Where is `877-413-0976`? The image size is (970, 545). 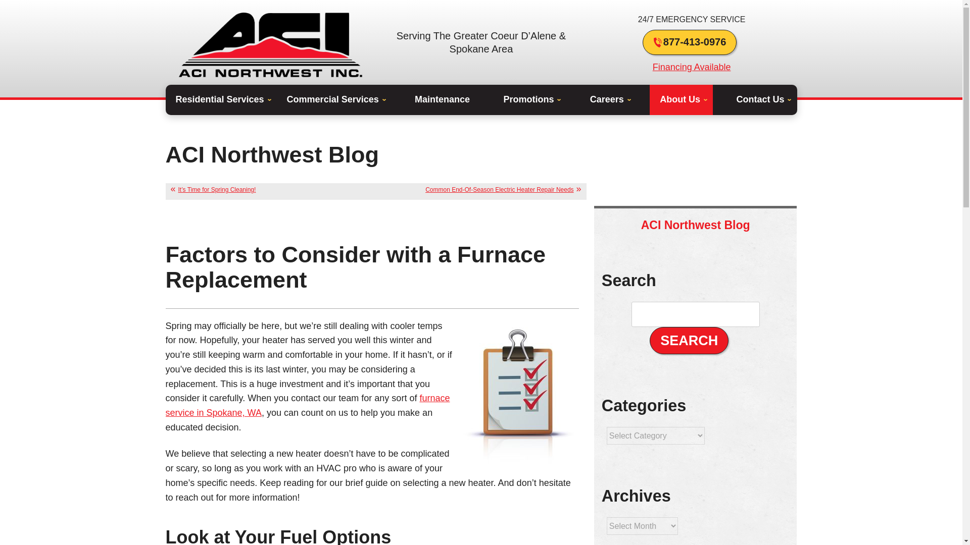 877-413-0976 is located at coordinates (690, 42).